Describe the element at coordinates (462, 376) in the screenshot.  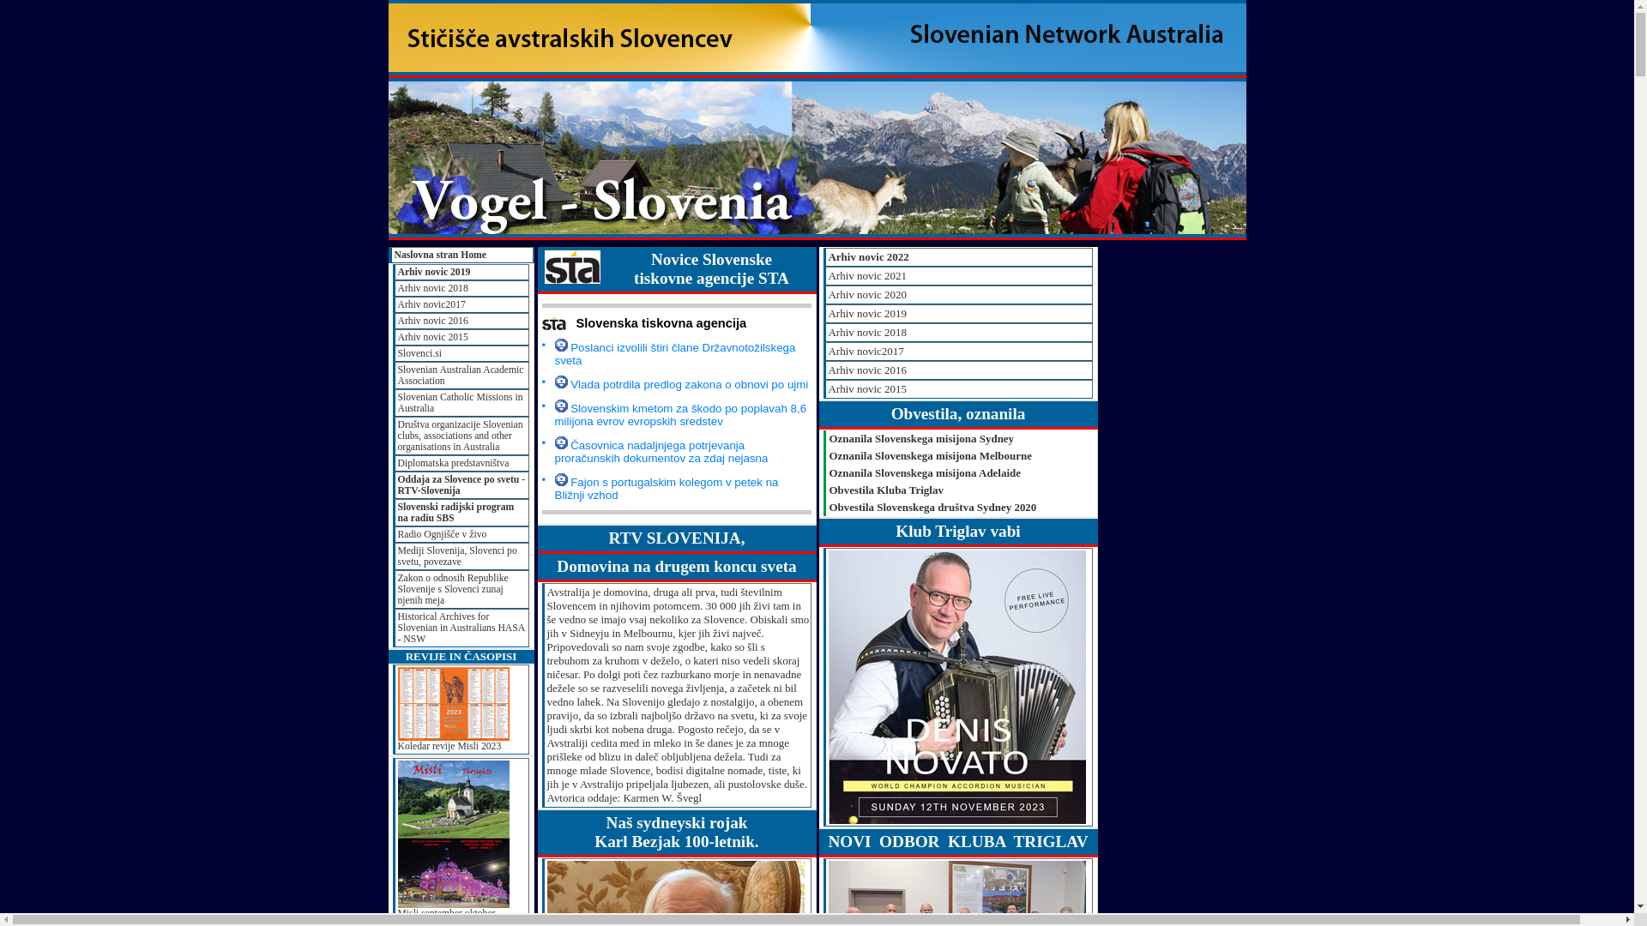
I see `Slovenian Australian Academic Association` at that location.